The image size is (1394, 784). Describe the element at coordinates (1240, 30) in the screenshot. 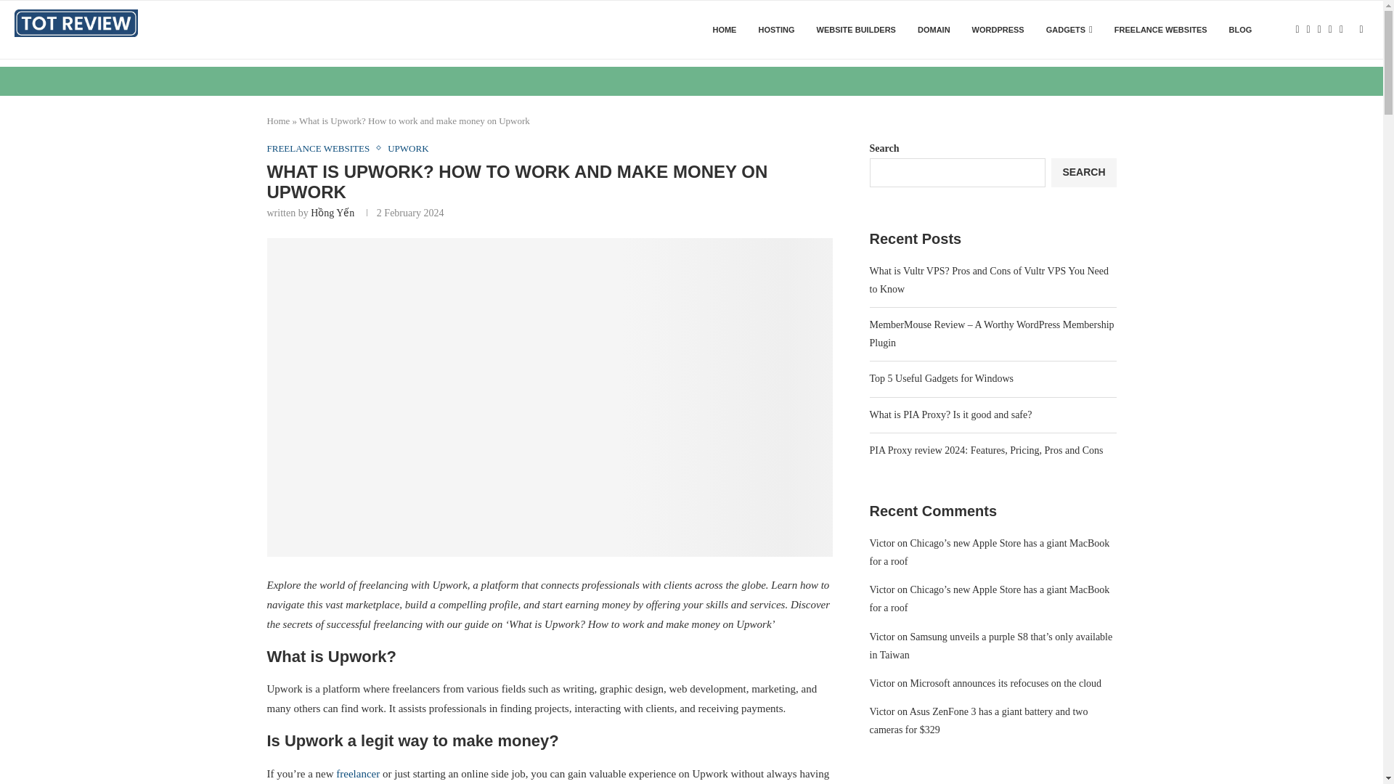

I see `BLOG` at that location.